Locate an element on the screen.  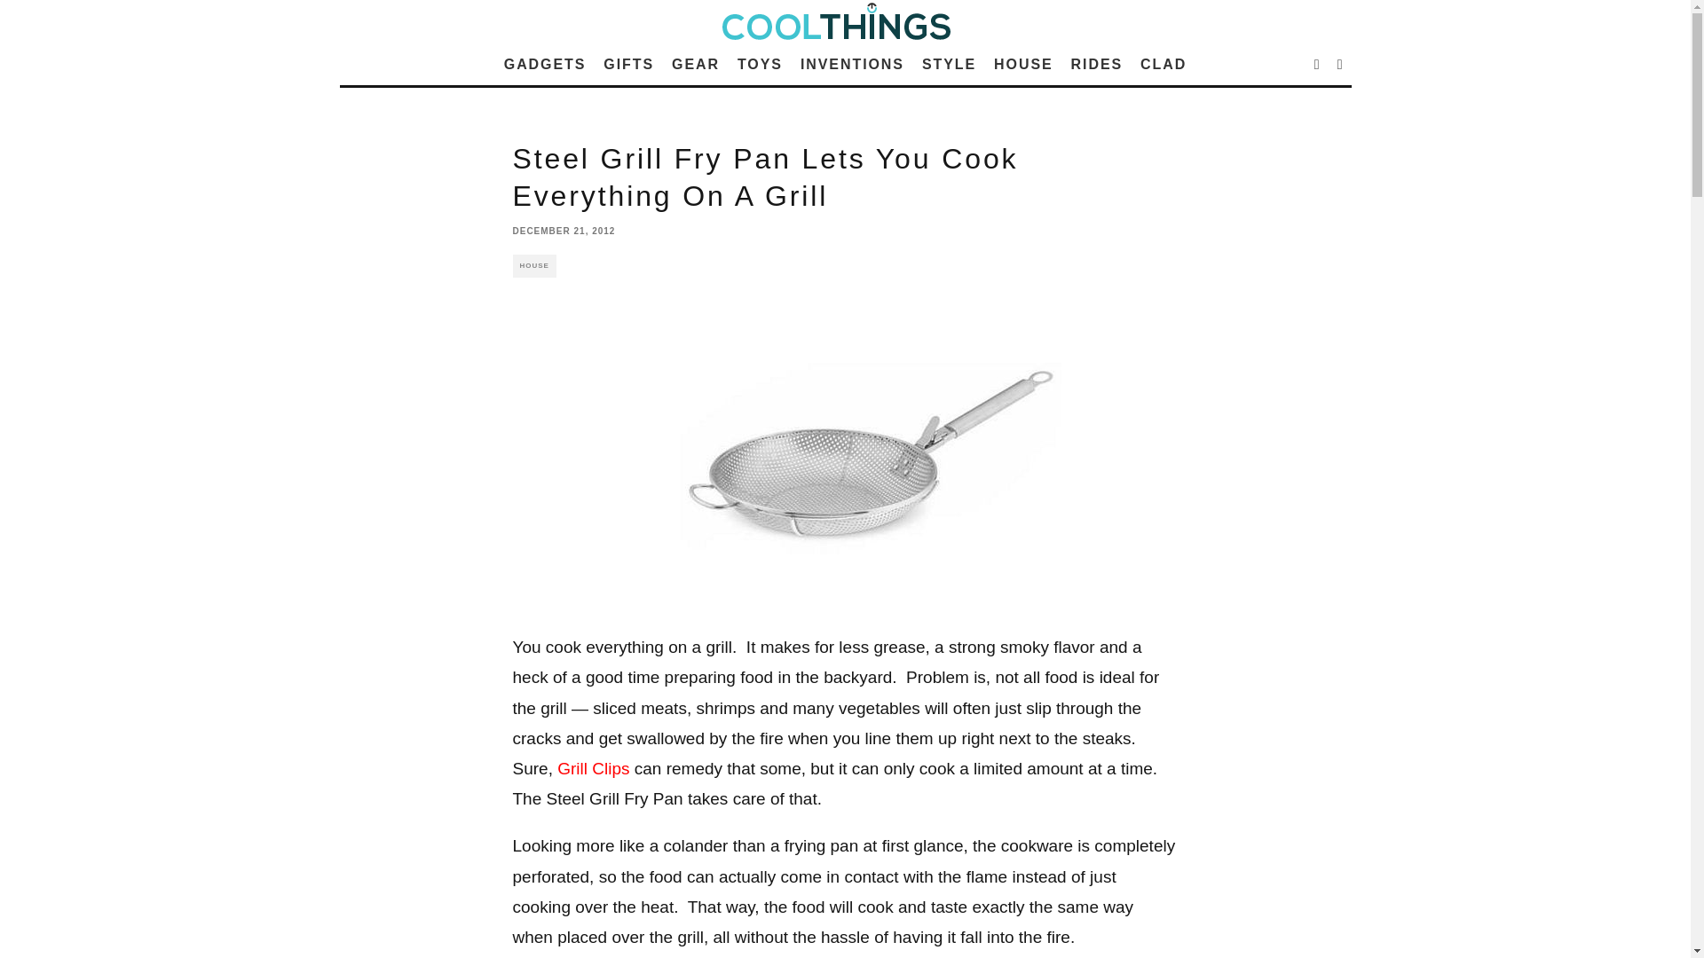
TOYS is located at coordinates (760, 64).